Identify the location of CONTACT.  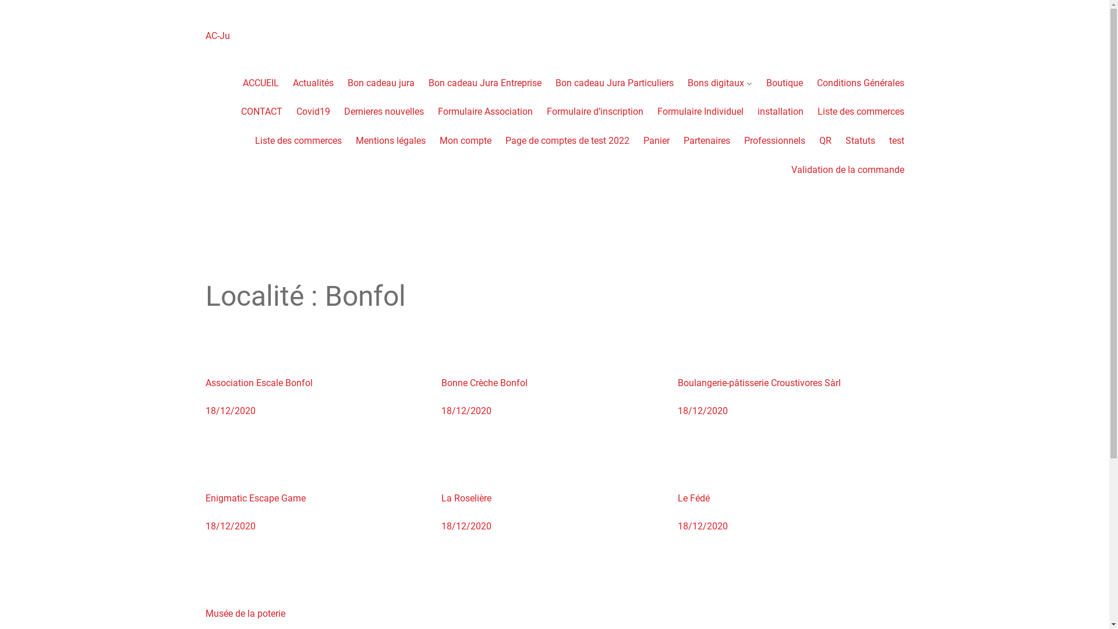
(262, 112).